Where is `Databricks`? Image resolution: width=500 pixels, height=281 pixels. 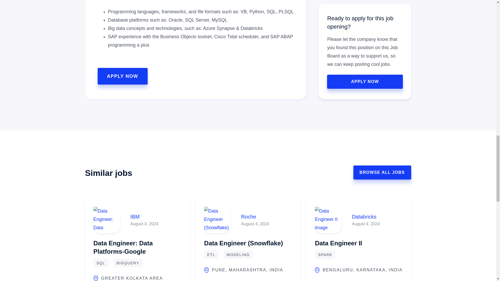 Databricks is located at coordinates (366, 216).